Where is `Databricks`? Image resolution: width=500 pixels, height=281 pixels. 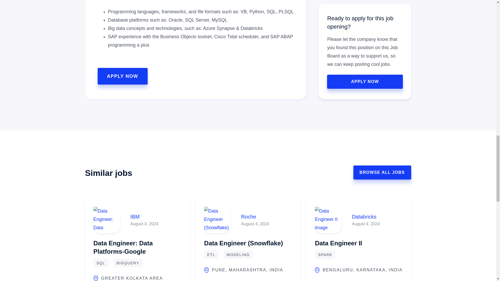 Databricks is located at coordinates (366, 216).